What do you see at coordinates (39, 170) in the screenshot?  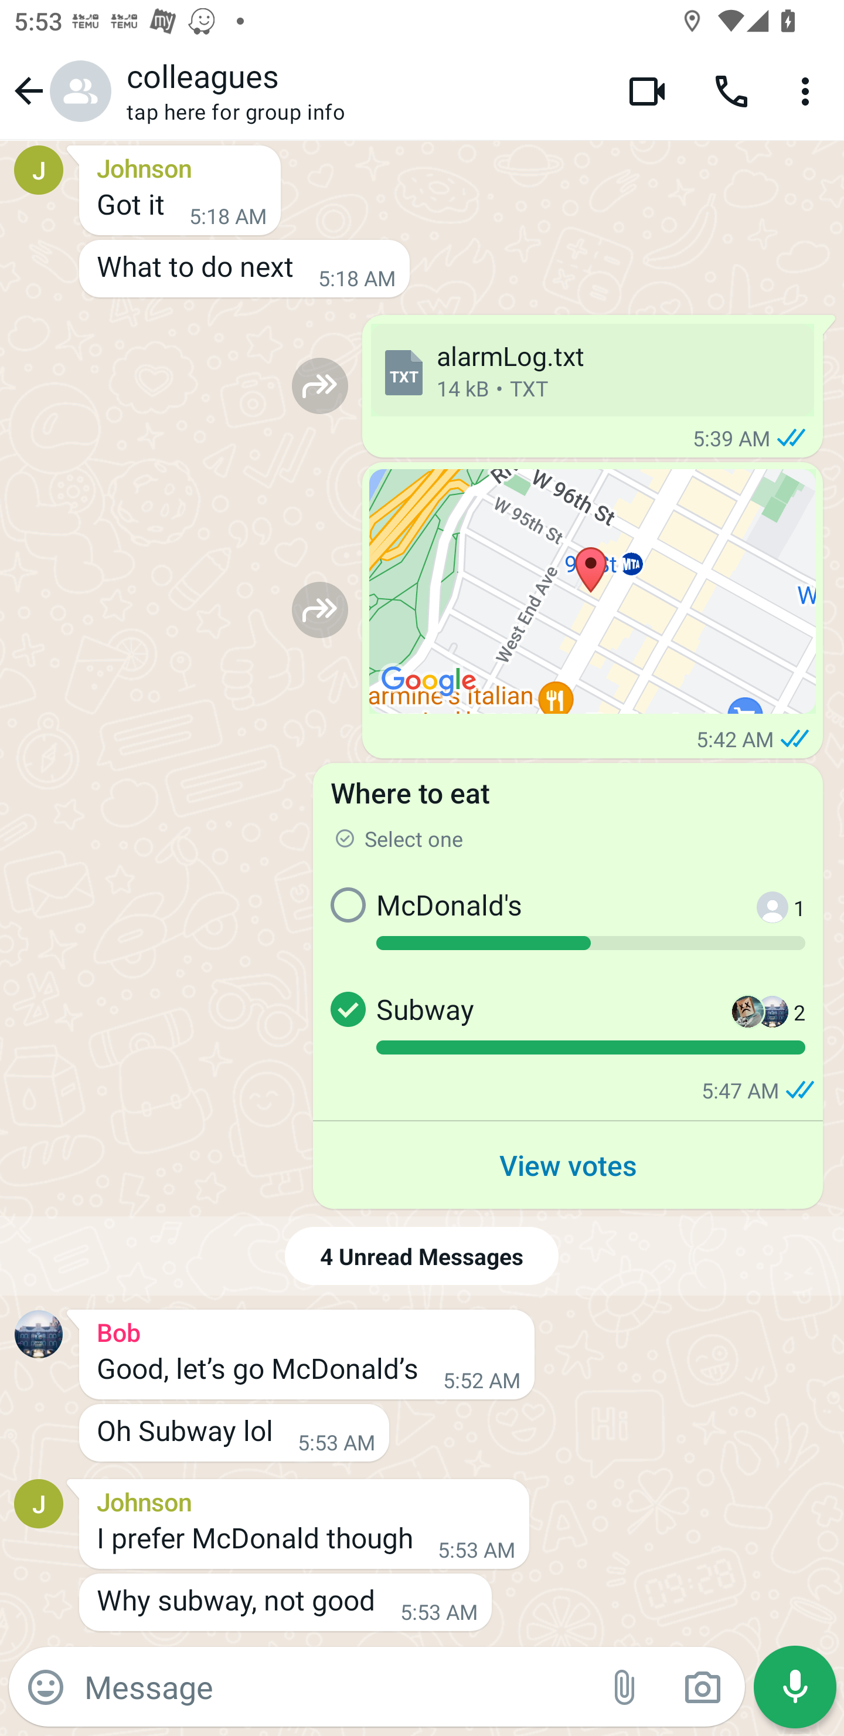 I see `Profile picture for Johnson J` at bounding box center [39, 170].